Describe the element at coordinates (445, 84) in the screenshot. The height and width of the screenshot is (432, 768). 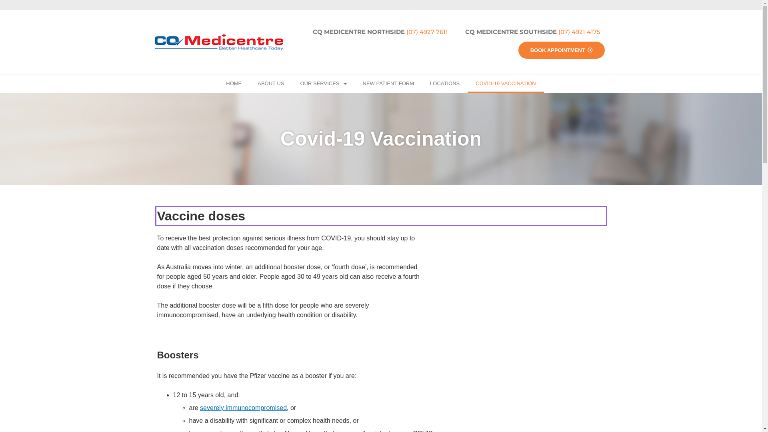
I see `LOCATIONS` at that location.